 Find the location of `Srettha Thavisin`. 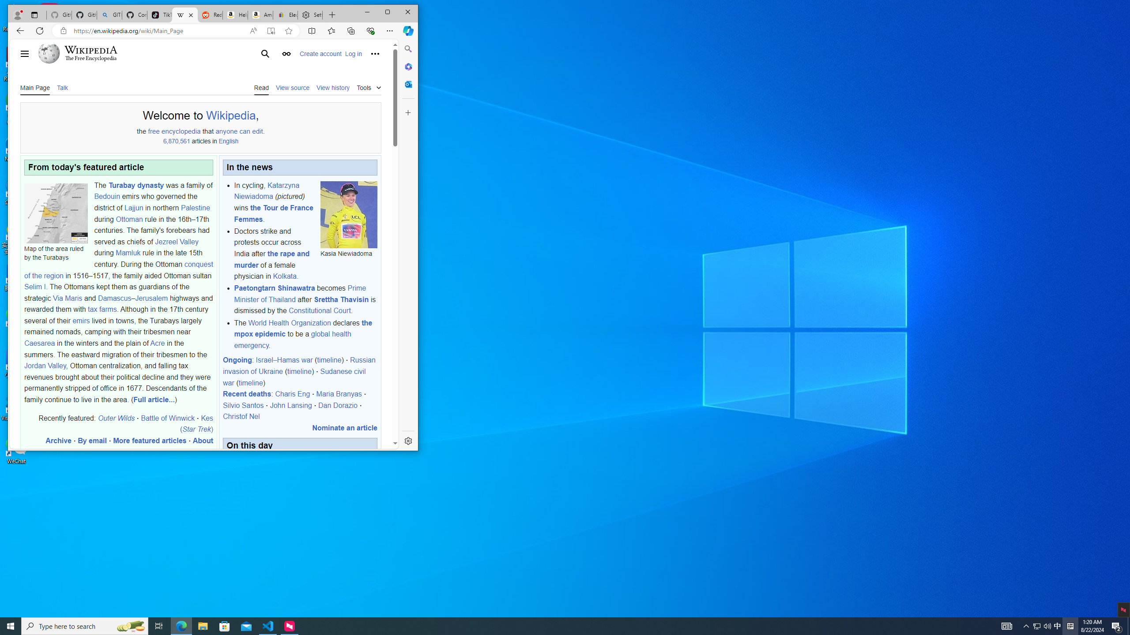

Srettha Thavisin is located at coordinates (341, 299).